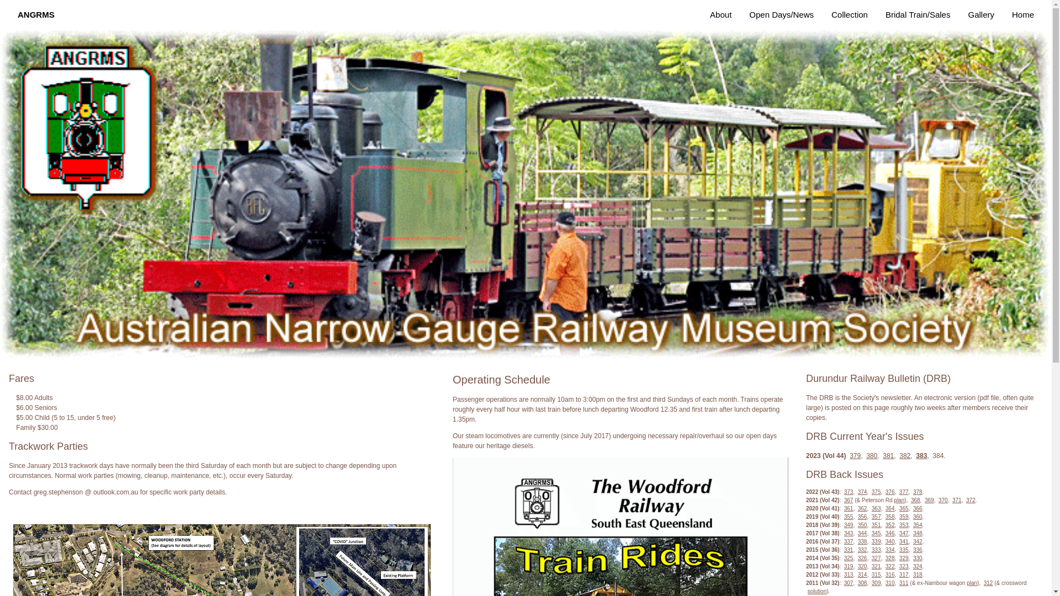 This screenshot has width=1060, height=596. I want to click on 315, so click(877, 575).